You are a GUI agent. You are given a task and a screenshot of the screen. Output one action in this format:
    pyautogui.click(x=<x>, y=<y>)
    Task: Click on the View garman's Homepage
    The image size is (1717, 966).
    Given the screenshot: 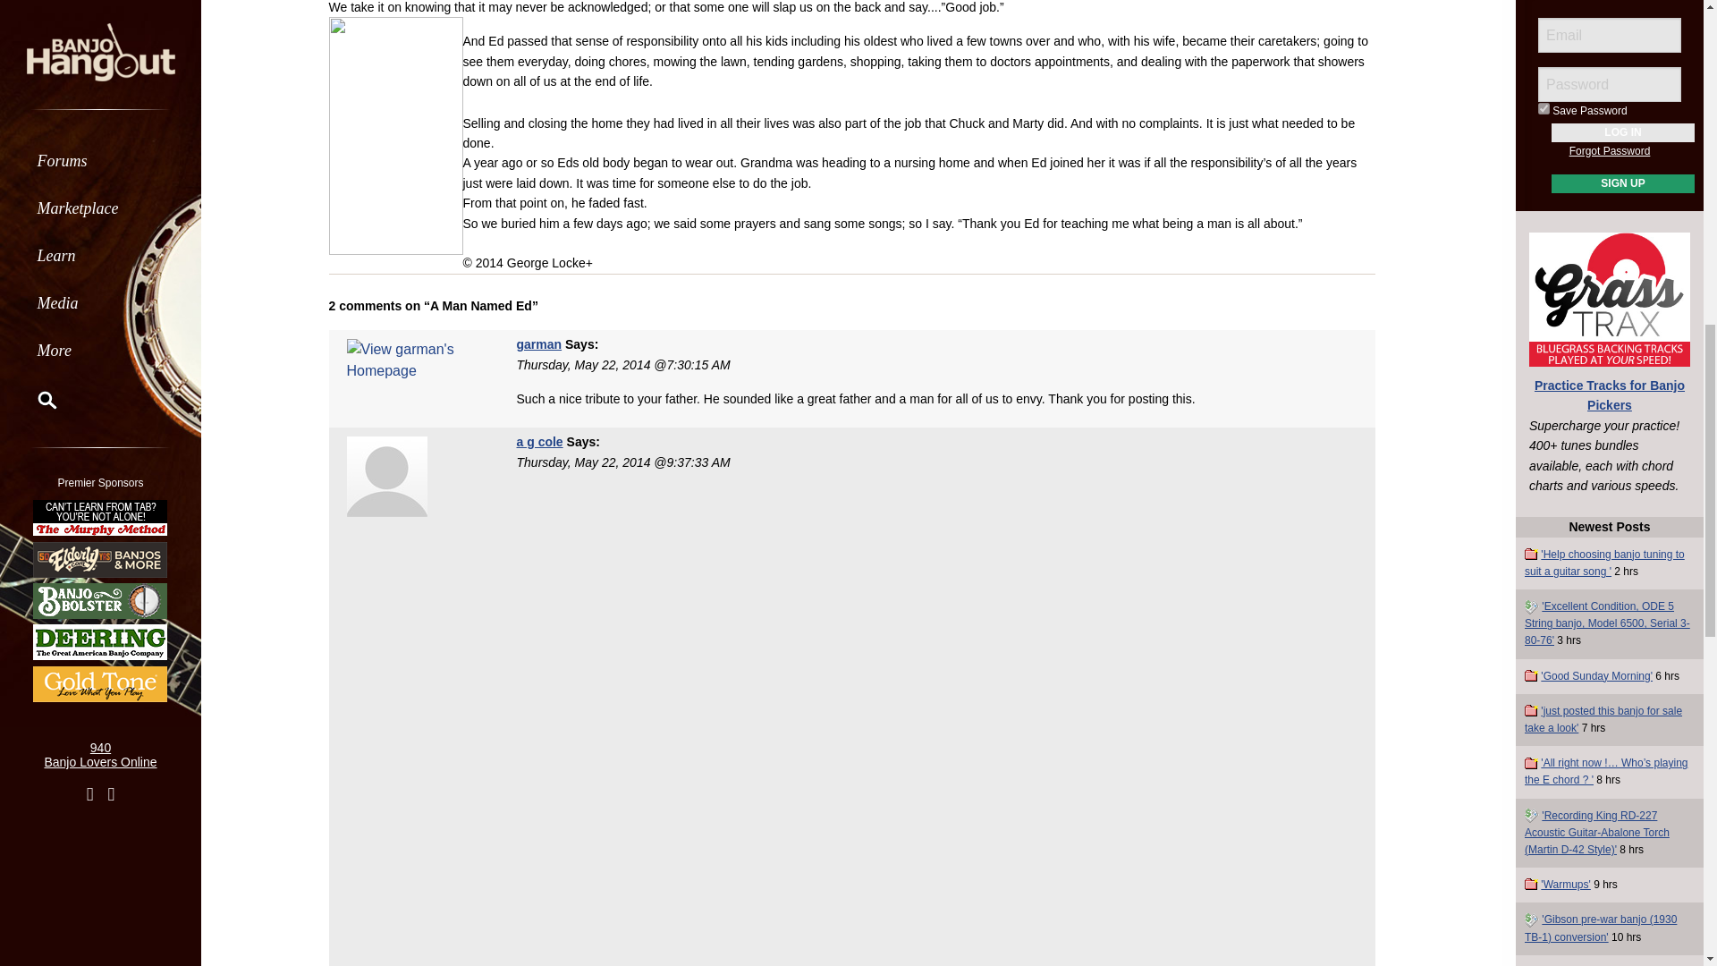 What is the action you would take?
    pyautogui.click(x=418, y=360)
    